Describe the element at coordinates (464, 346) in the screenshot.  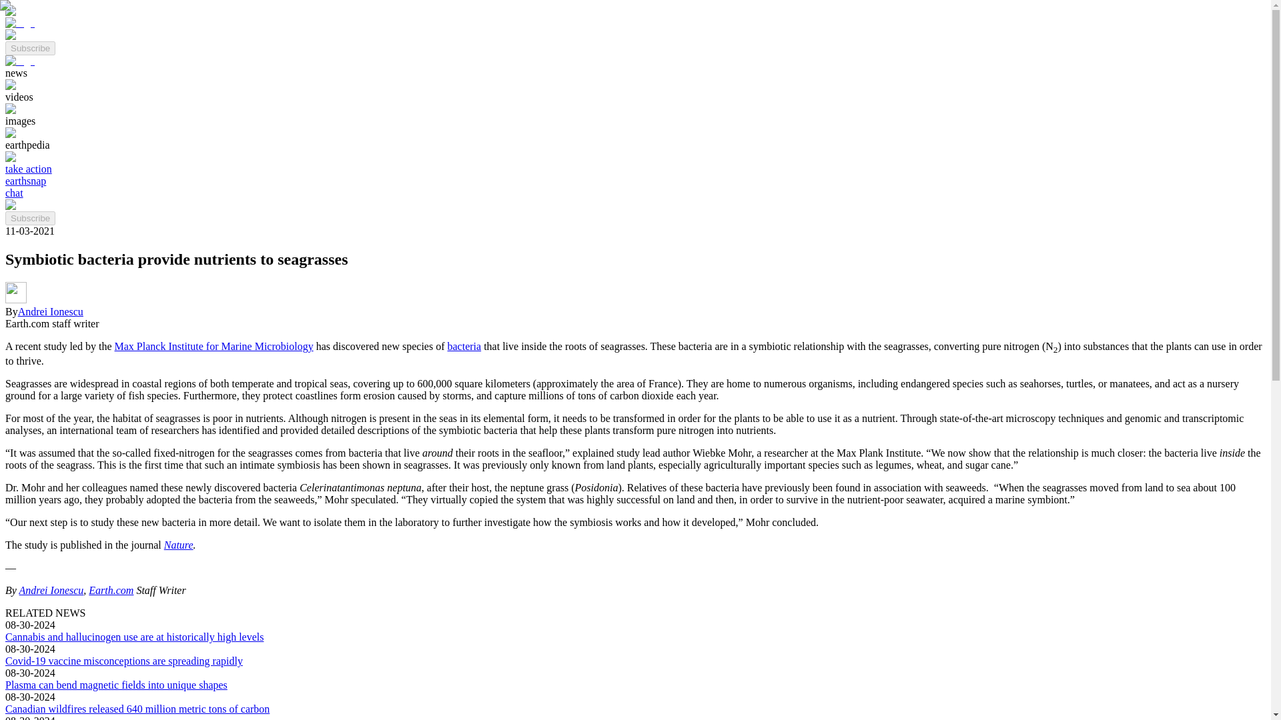
I see `bacteria` at that location.